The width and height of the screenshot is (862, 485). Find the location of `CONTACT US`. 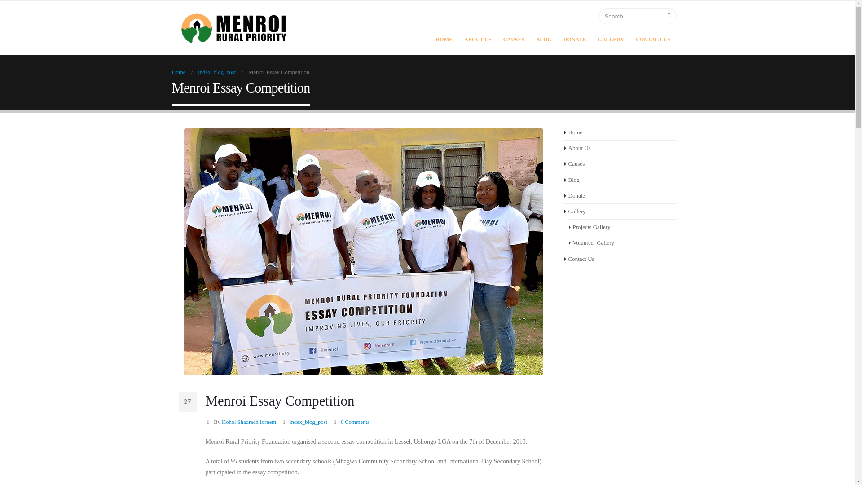

CONTACT US is located at coordinates (653, 39).